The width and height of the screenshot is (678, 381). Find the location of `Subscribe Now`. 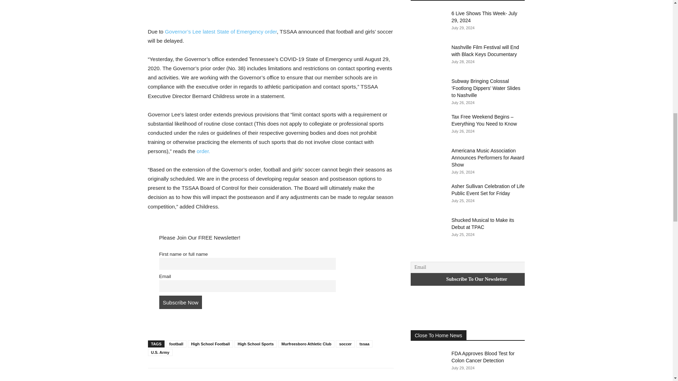

Subscribe Now is located at coordinates (180, 302).